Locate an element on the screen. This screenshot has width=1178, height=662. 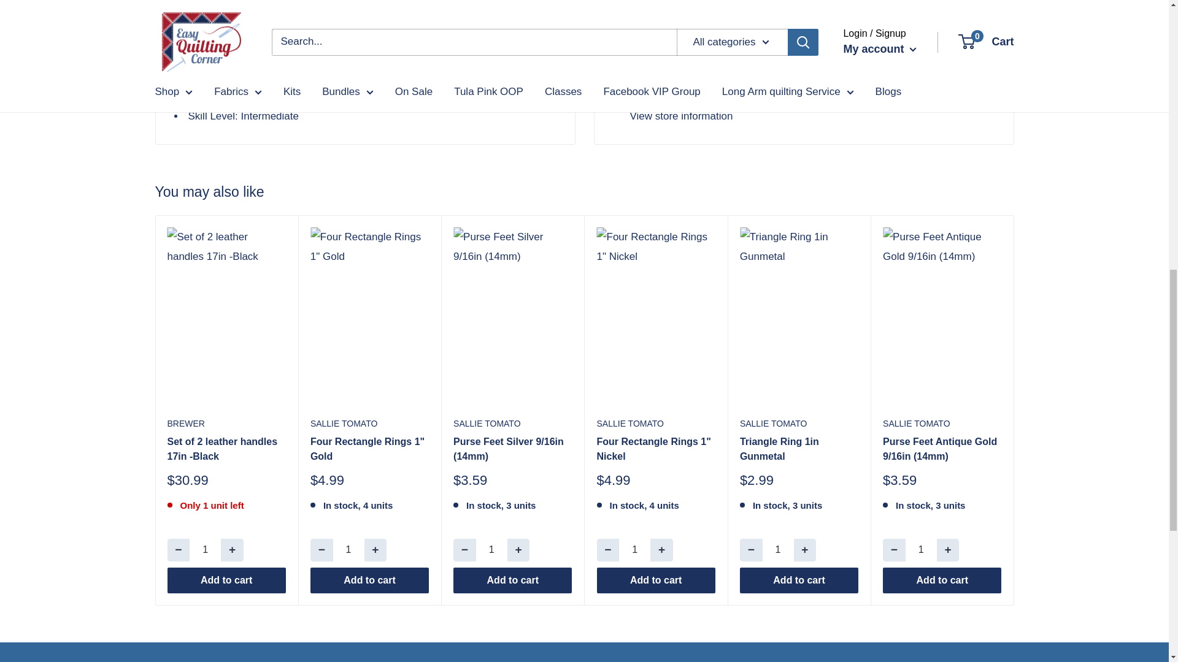
Decrease Quantity is located at coordinates (178, 550).